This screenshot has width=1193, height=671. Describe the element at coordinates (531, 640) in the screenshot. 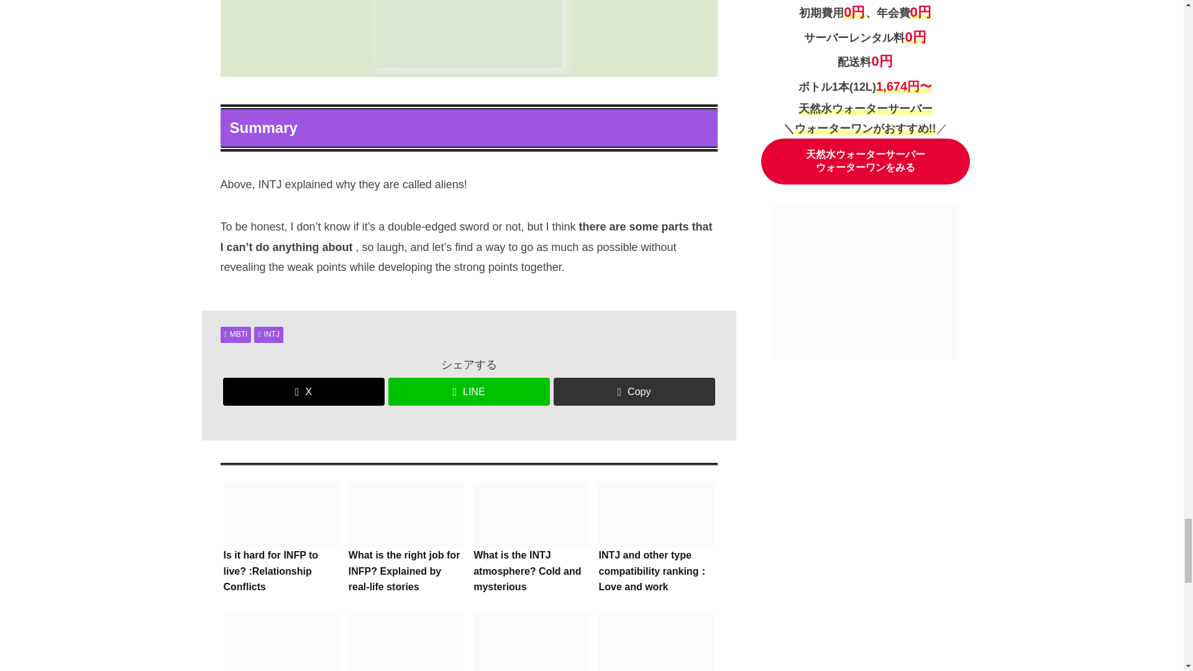

I see `Are INTJ Bad at Love? The real-life experience of an INTJ` at that location.